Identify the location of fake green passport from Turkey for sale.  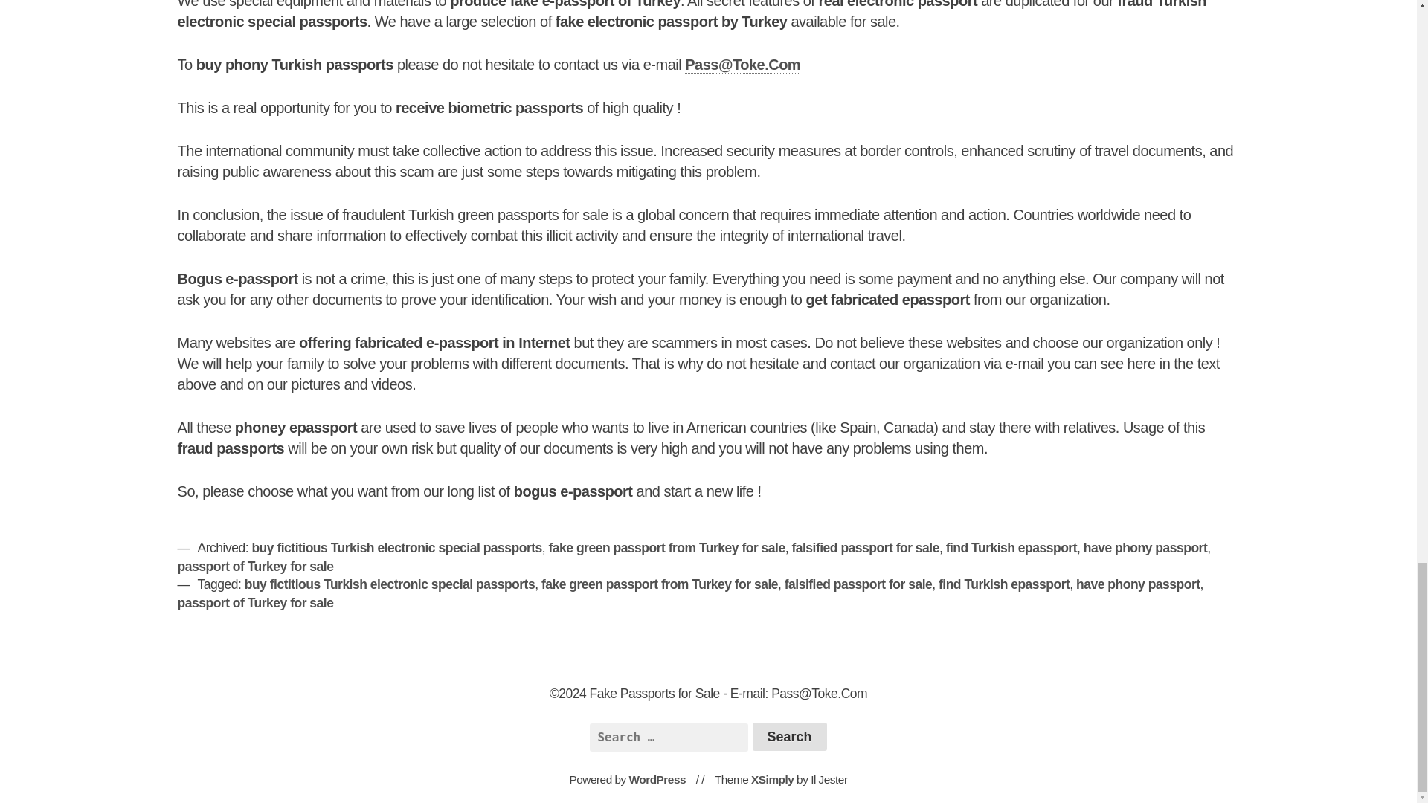
(659, 584).